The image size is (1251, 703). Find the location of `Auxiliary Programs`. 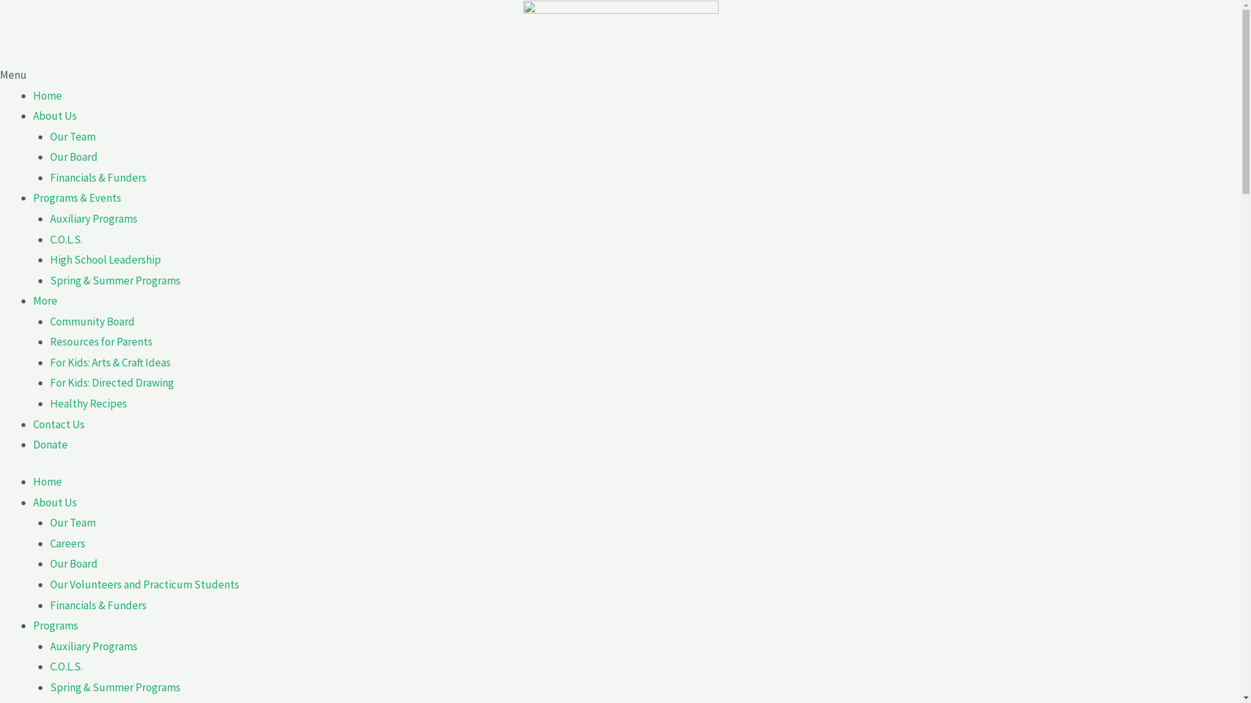

Auxiliary Programs is located at coordinates (93, 219).